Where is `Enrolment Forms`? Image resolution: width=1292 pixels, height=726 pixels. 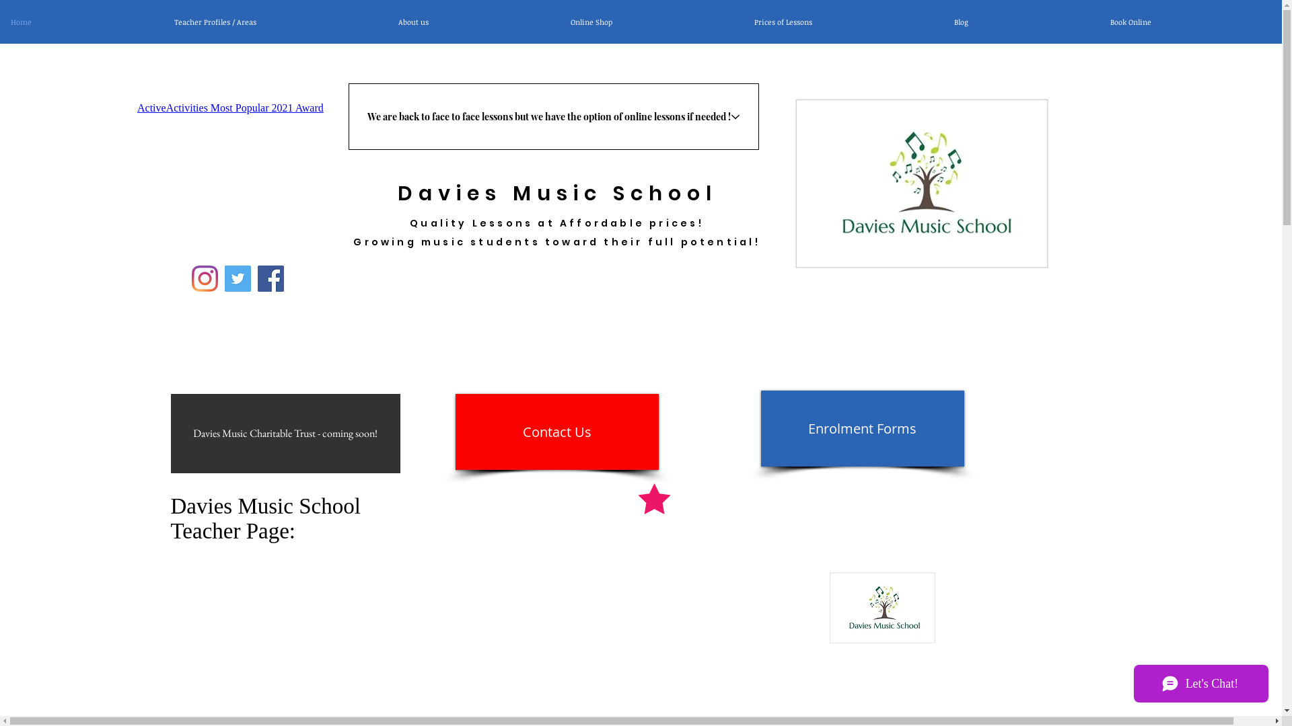 Enrolment Forms is located at coordinates (862, 429).